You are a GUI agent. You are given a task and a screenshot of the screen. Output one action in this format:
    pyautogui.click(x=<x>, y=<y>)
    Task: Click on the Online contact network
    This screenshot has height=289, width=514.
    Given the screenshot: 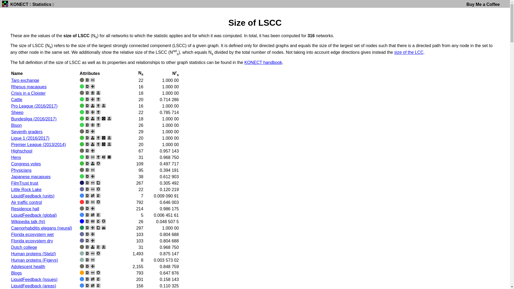 What is the action you would take?
    pyautogui.click(x=82, y=279)
    